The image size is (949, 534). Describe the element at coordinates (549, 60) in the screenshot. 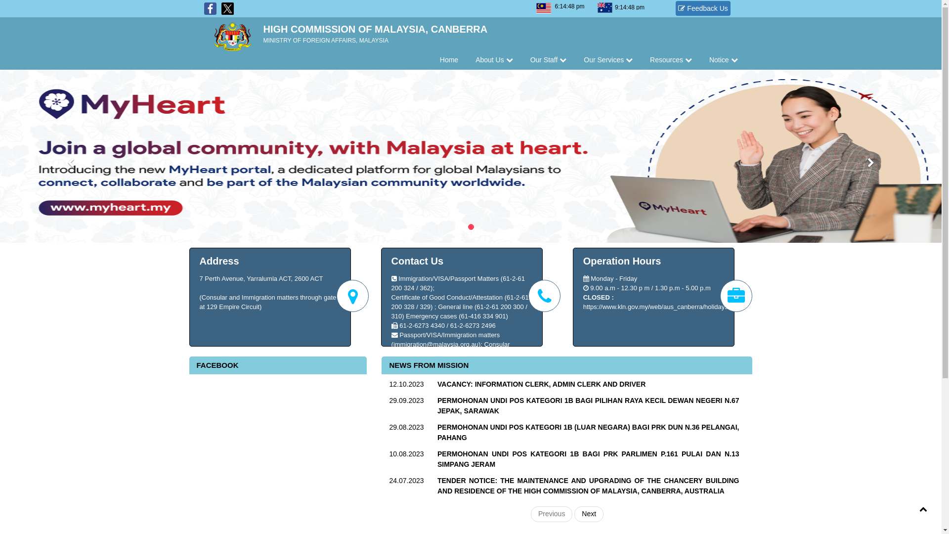

I see `Our Staff` at that location.